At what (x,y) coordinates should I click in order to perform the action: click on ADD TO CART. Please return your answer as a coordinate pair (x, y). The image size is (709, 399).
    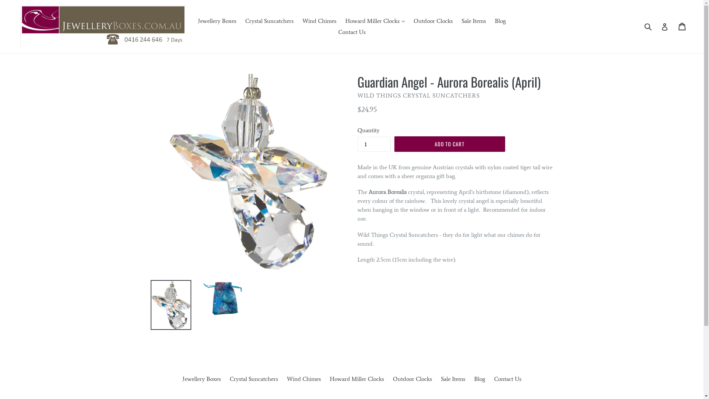
    Looking at the image, I should click on (450, 144).